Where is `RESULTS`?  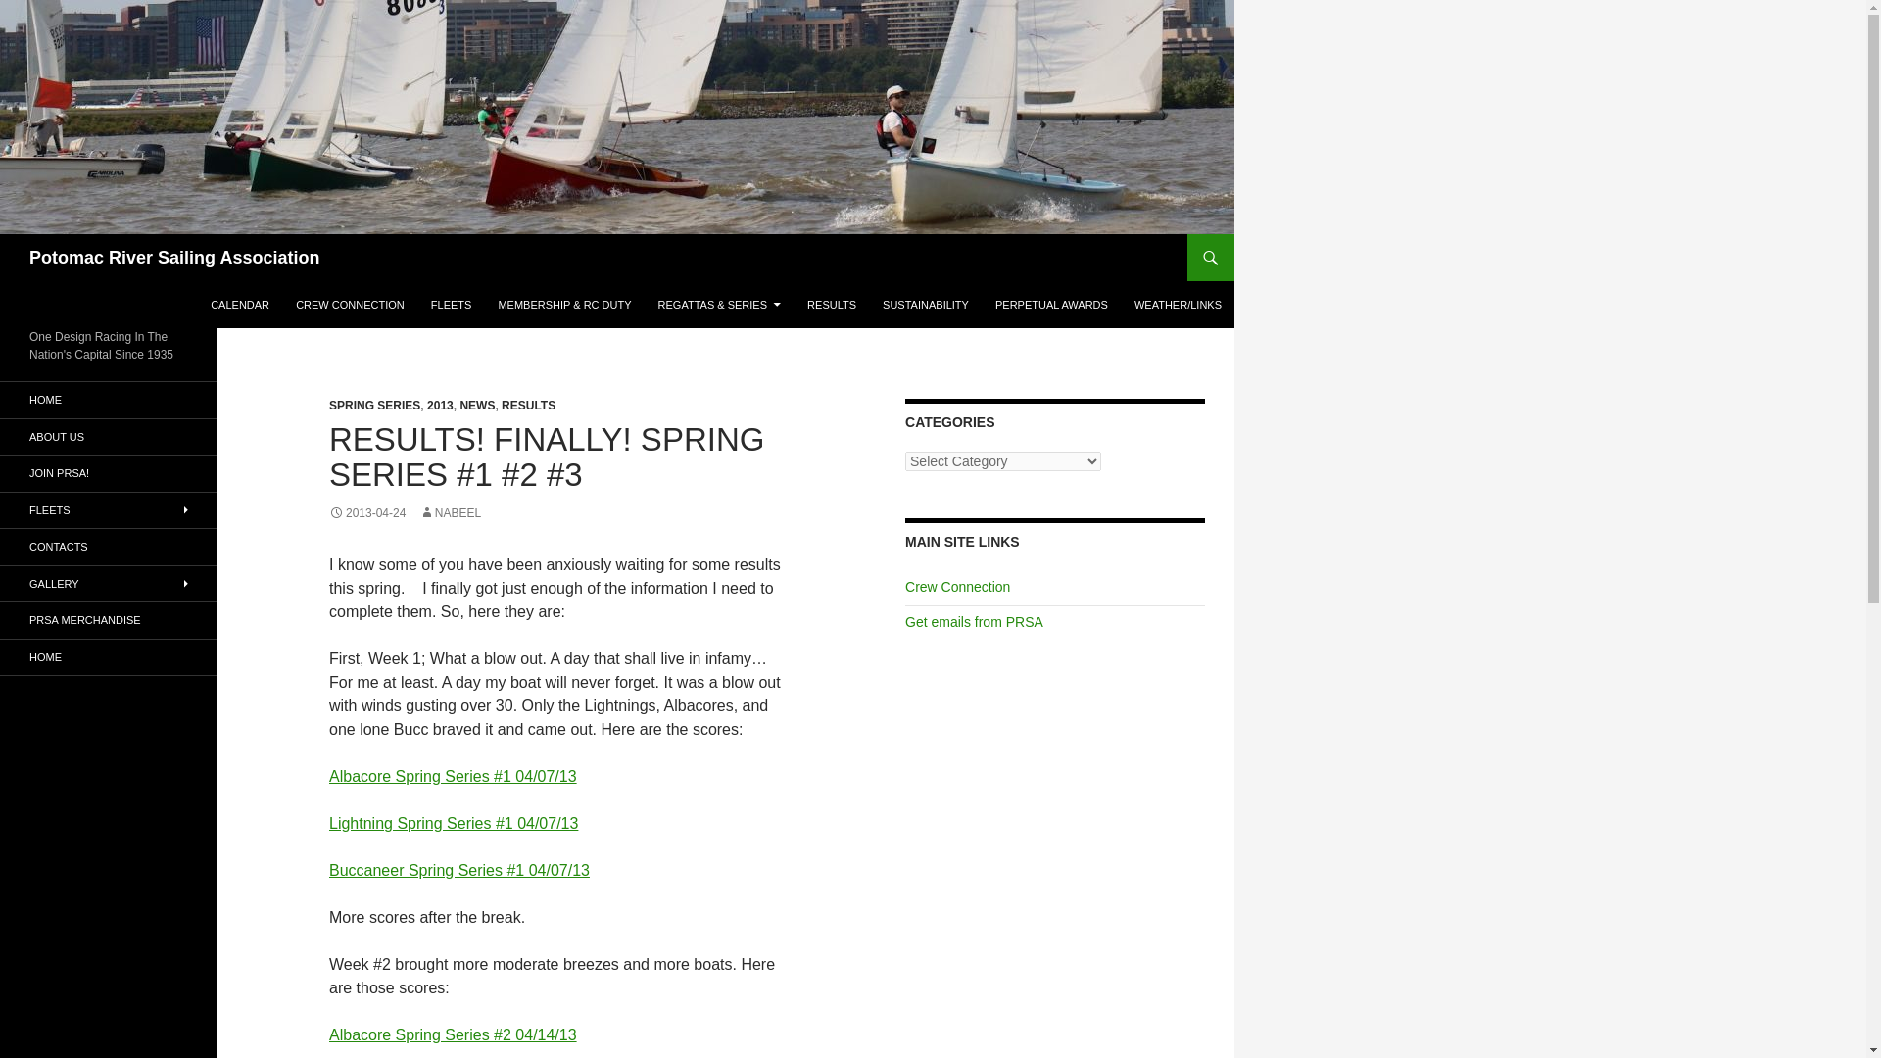 RESULTS is located at coordinates (528, 406).